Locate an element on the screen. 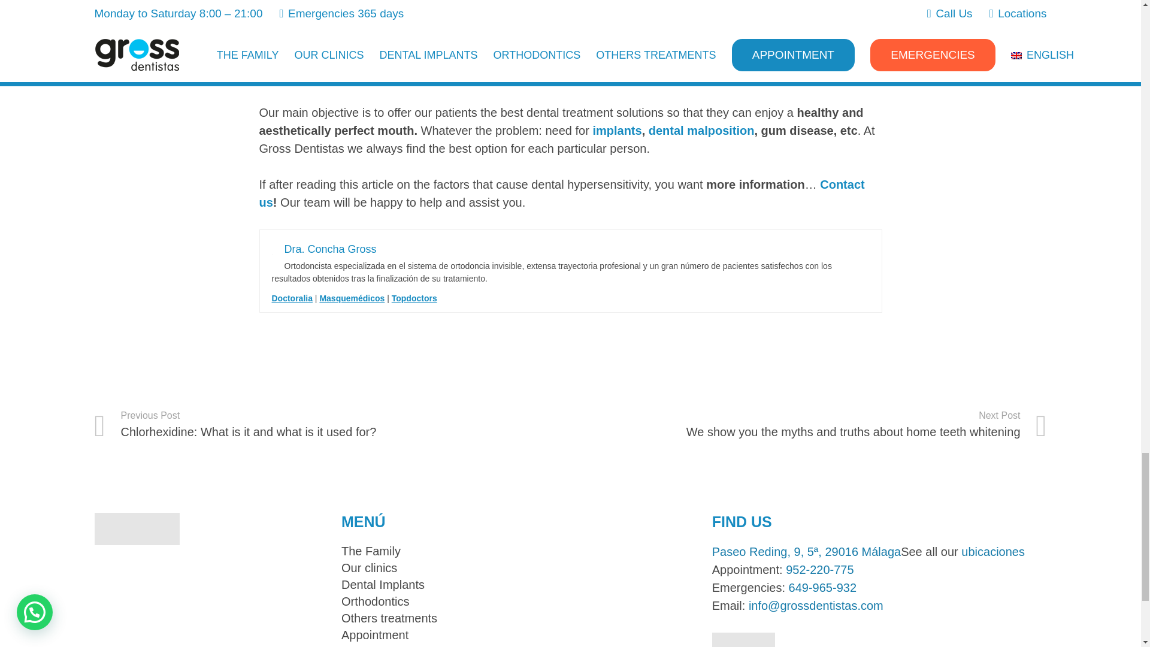  dental malposition is located at coordinates (701, 131).